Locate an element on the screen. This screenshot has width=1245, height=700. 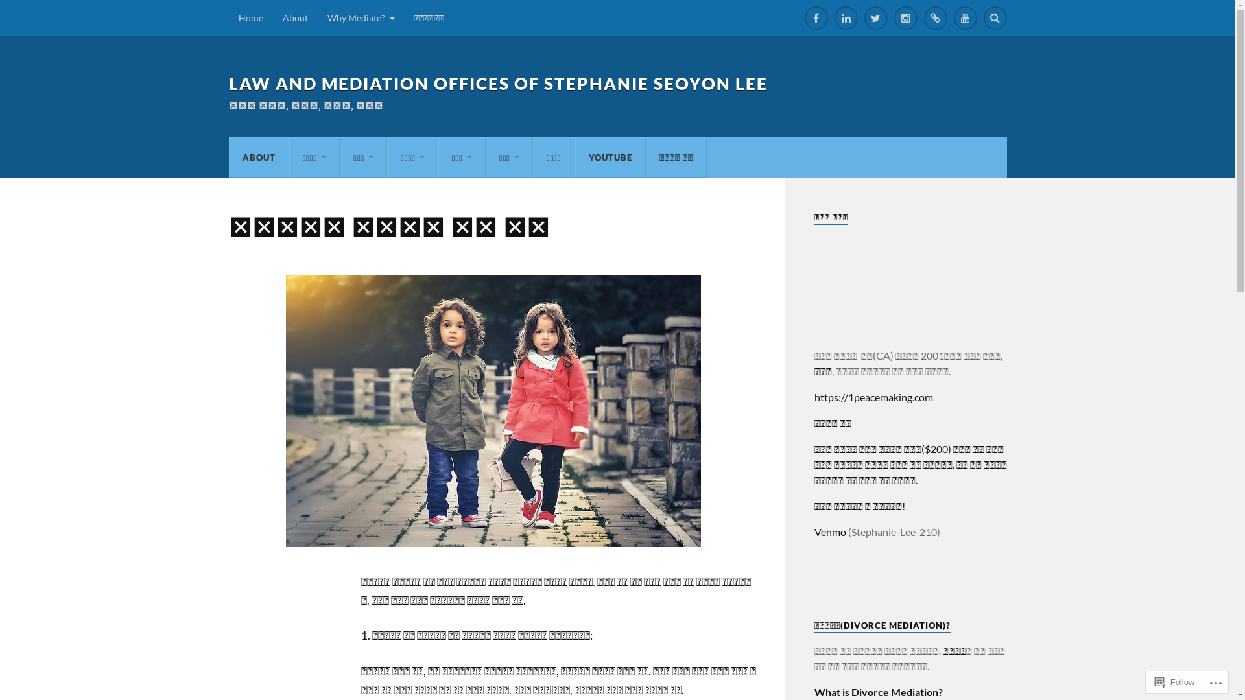
Home is located at coordinates (250, 18).